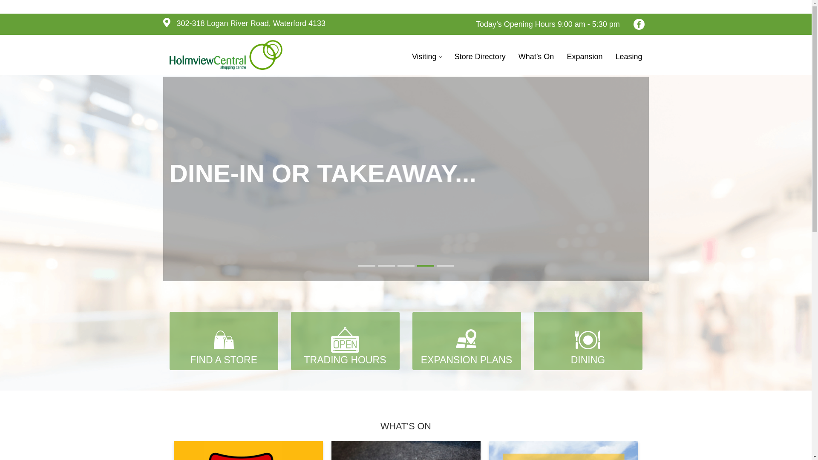 The image size is (818, 460). What do you see at coordinates (480, 56) in the screenshot?
I see `Store Directory` at bounding box center [480, 56].